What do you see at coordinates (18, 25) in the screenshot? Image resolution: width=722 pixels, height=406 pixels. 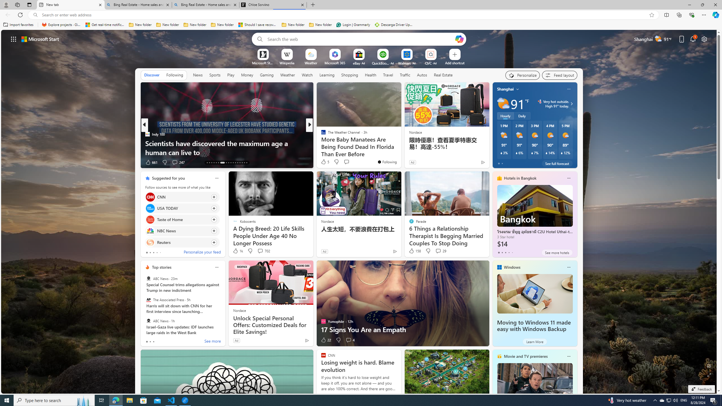 I see `Import favorites` at bounding box center [18, 25].